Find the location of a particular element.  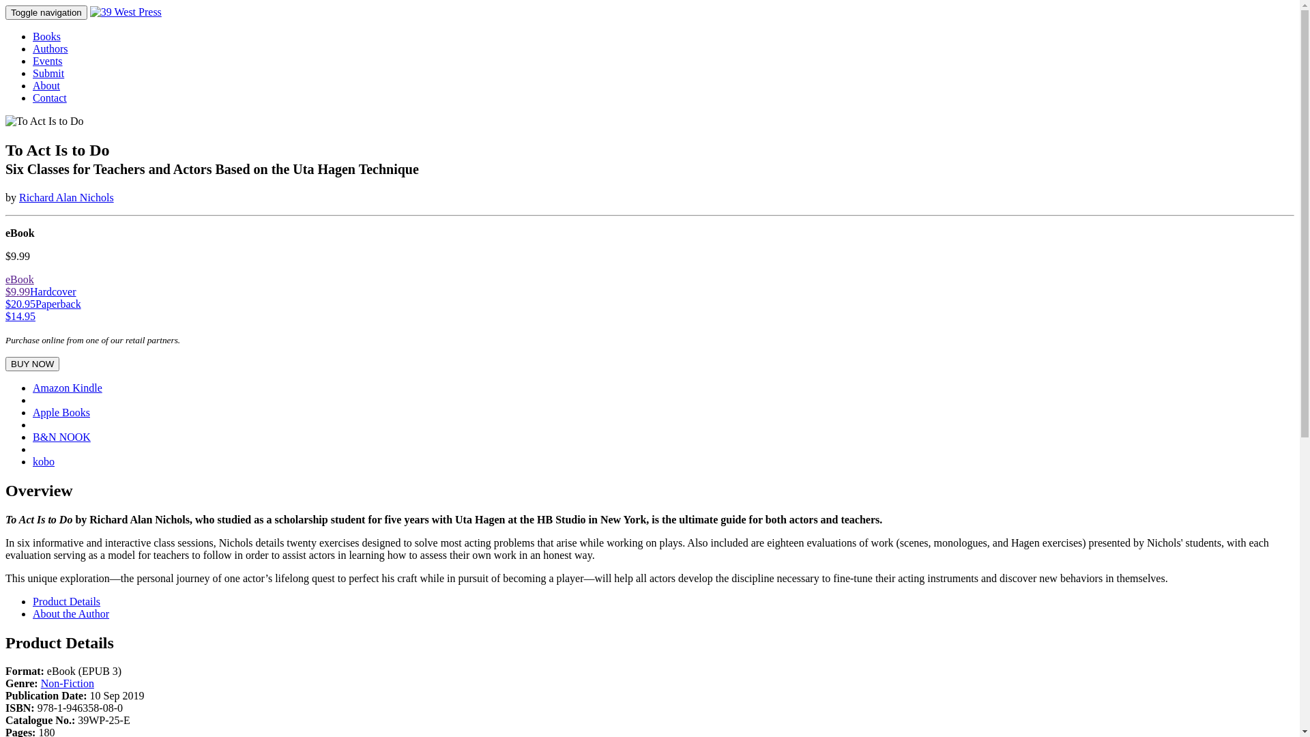

Submit is located at coordinates (48, 74).